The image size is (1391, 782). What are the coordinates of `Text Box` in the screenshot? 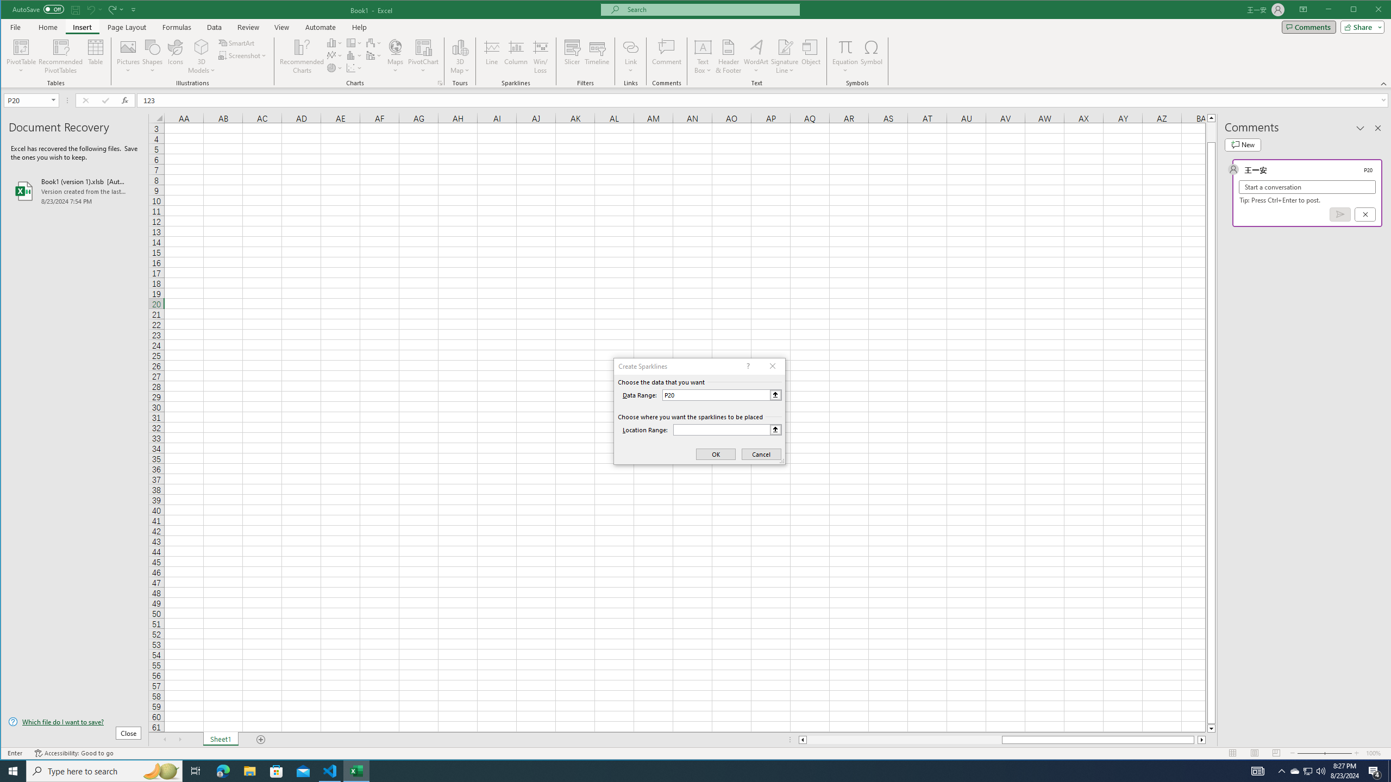 It's located at (703, 56).